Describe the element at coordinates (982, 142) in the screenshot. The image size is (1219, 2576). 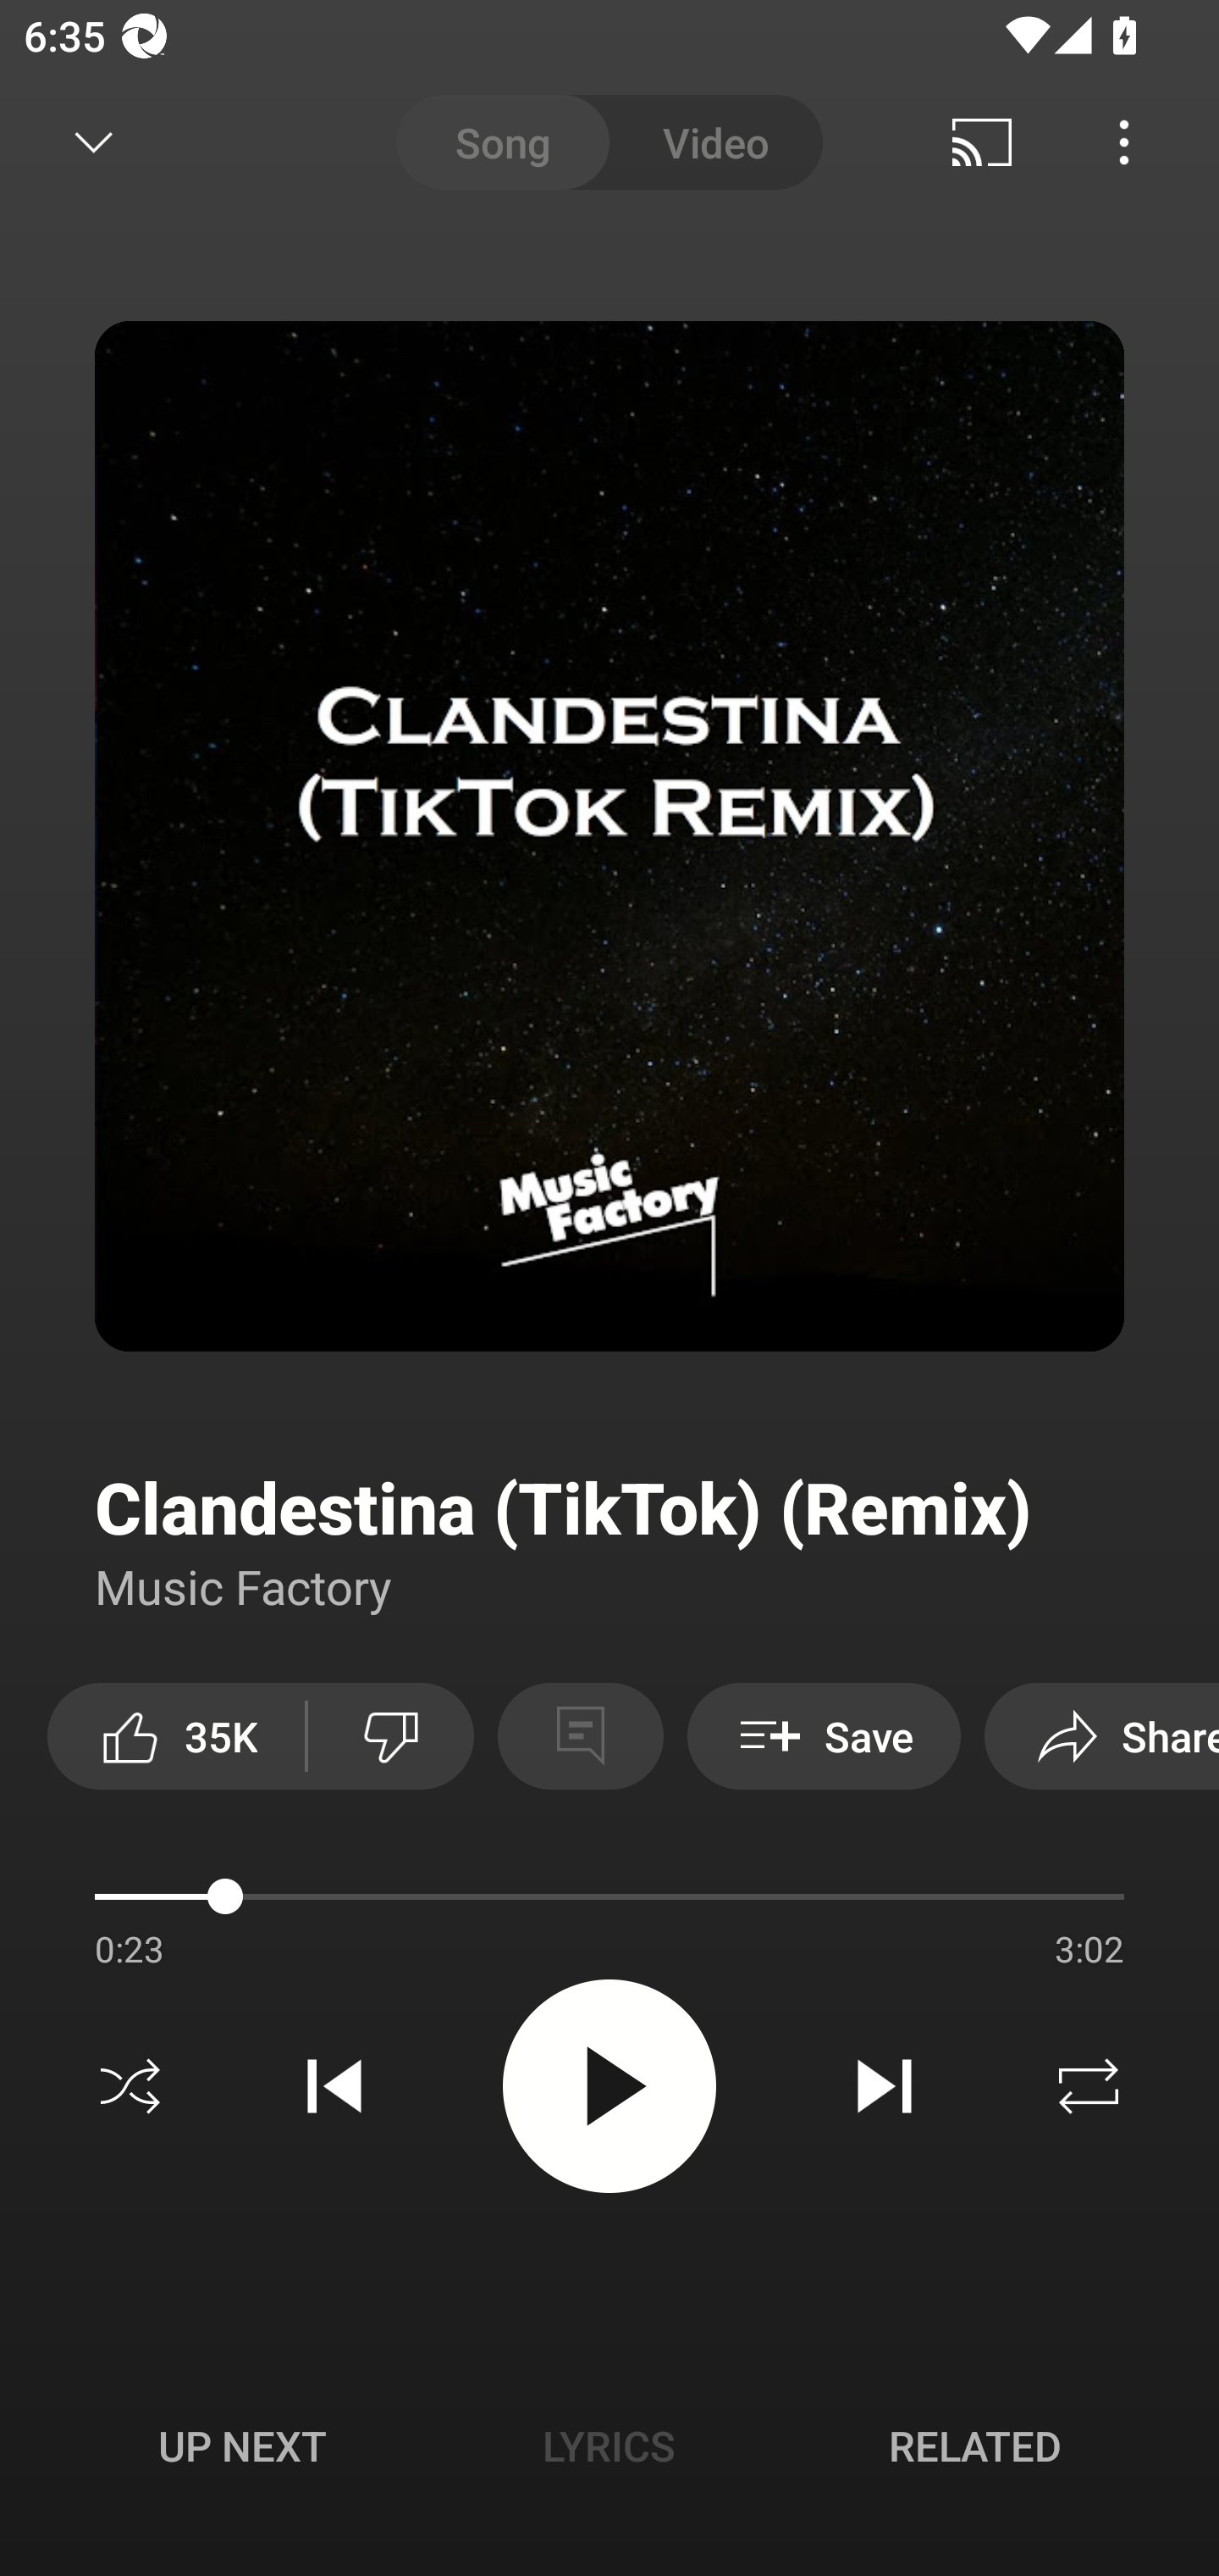
I see `Cast. Disconnected` at that location.